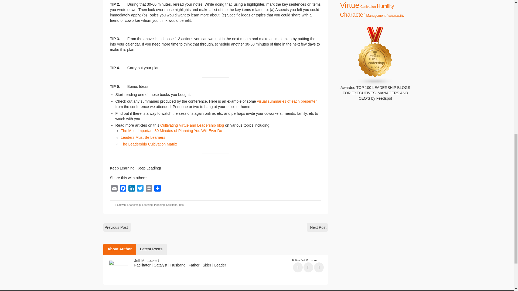  What do you see at coordinates (149, 189) in the screenshot?
I see `Print` at bounding box center [149, 189].